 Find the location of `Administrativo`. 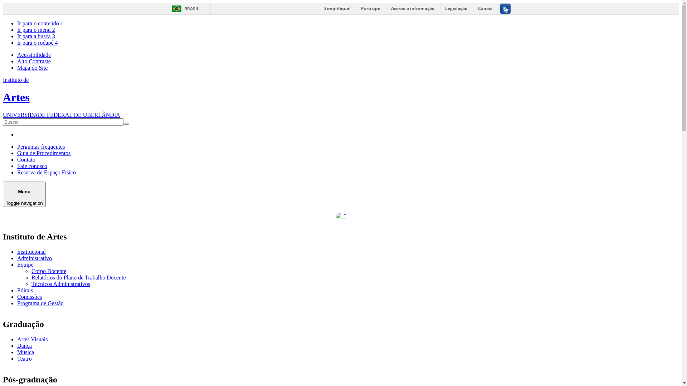

Administrativo is located at coordinates (34, 258).